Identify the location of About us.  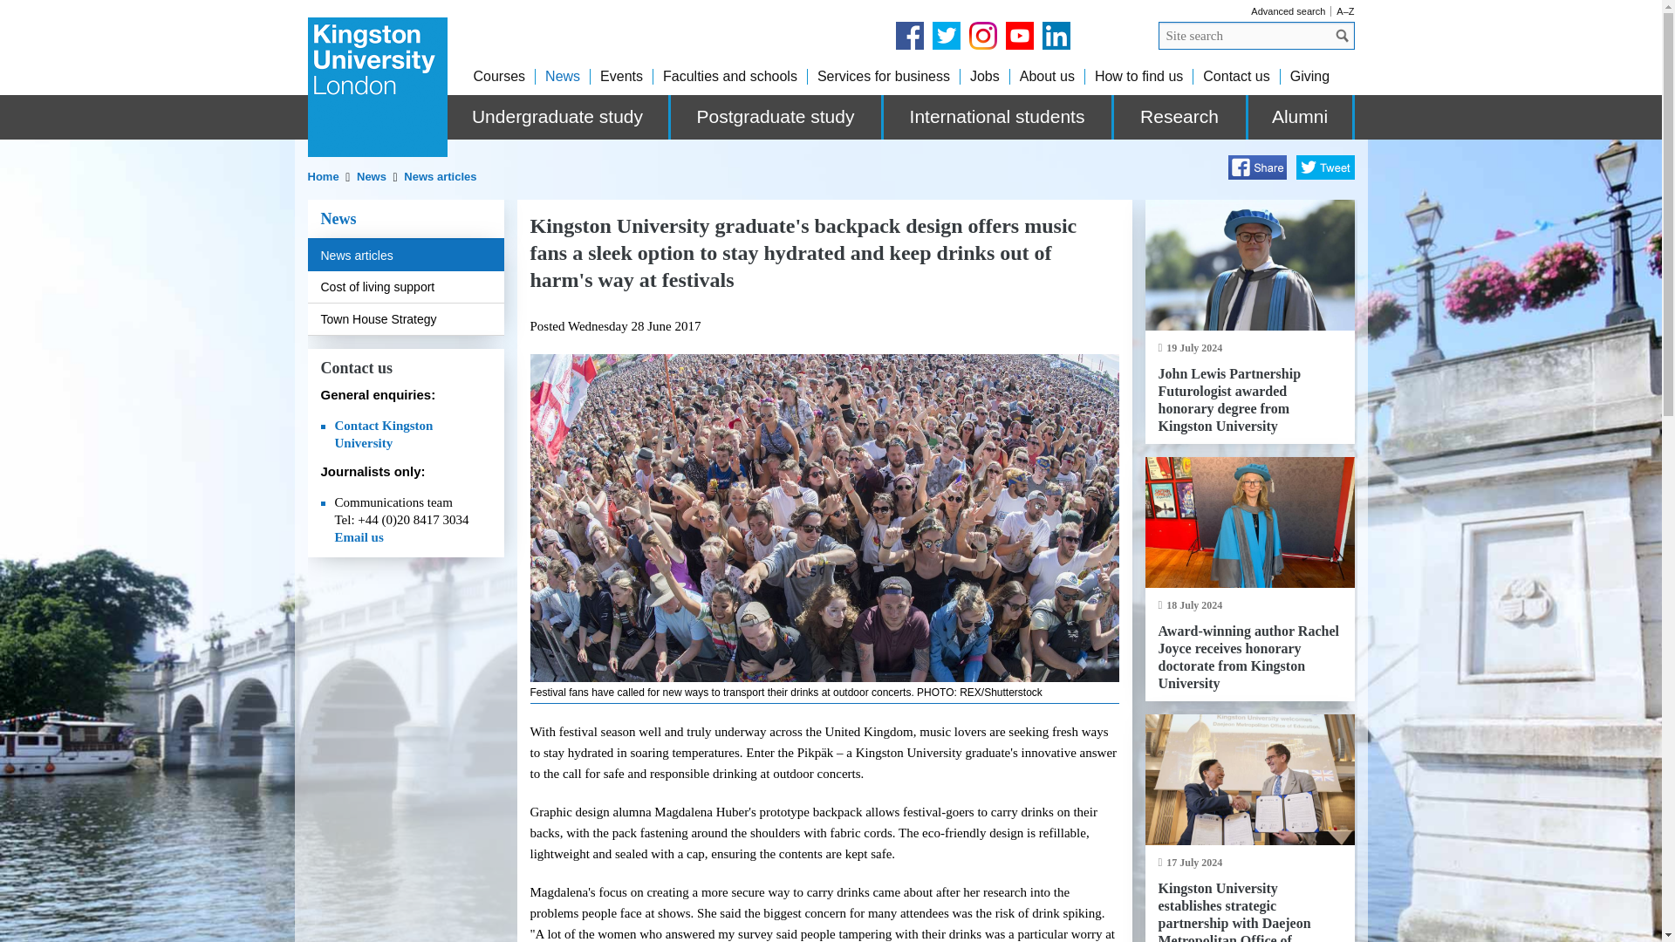
(1047, 76).